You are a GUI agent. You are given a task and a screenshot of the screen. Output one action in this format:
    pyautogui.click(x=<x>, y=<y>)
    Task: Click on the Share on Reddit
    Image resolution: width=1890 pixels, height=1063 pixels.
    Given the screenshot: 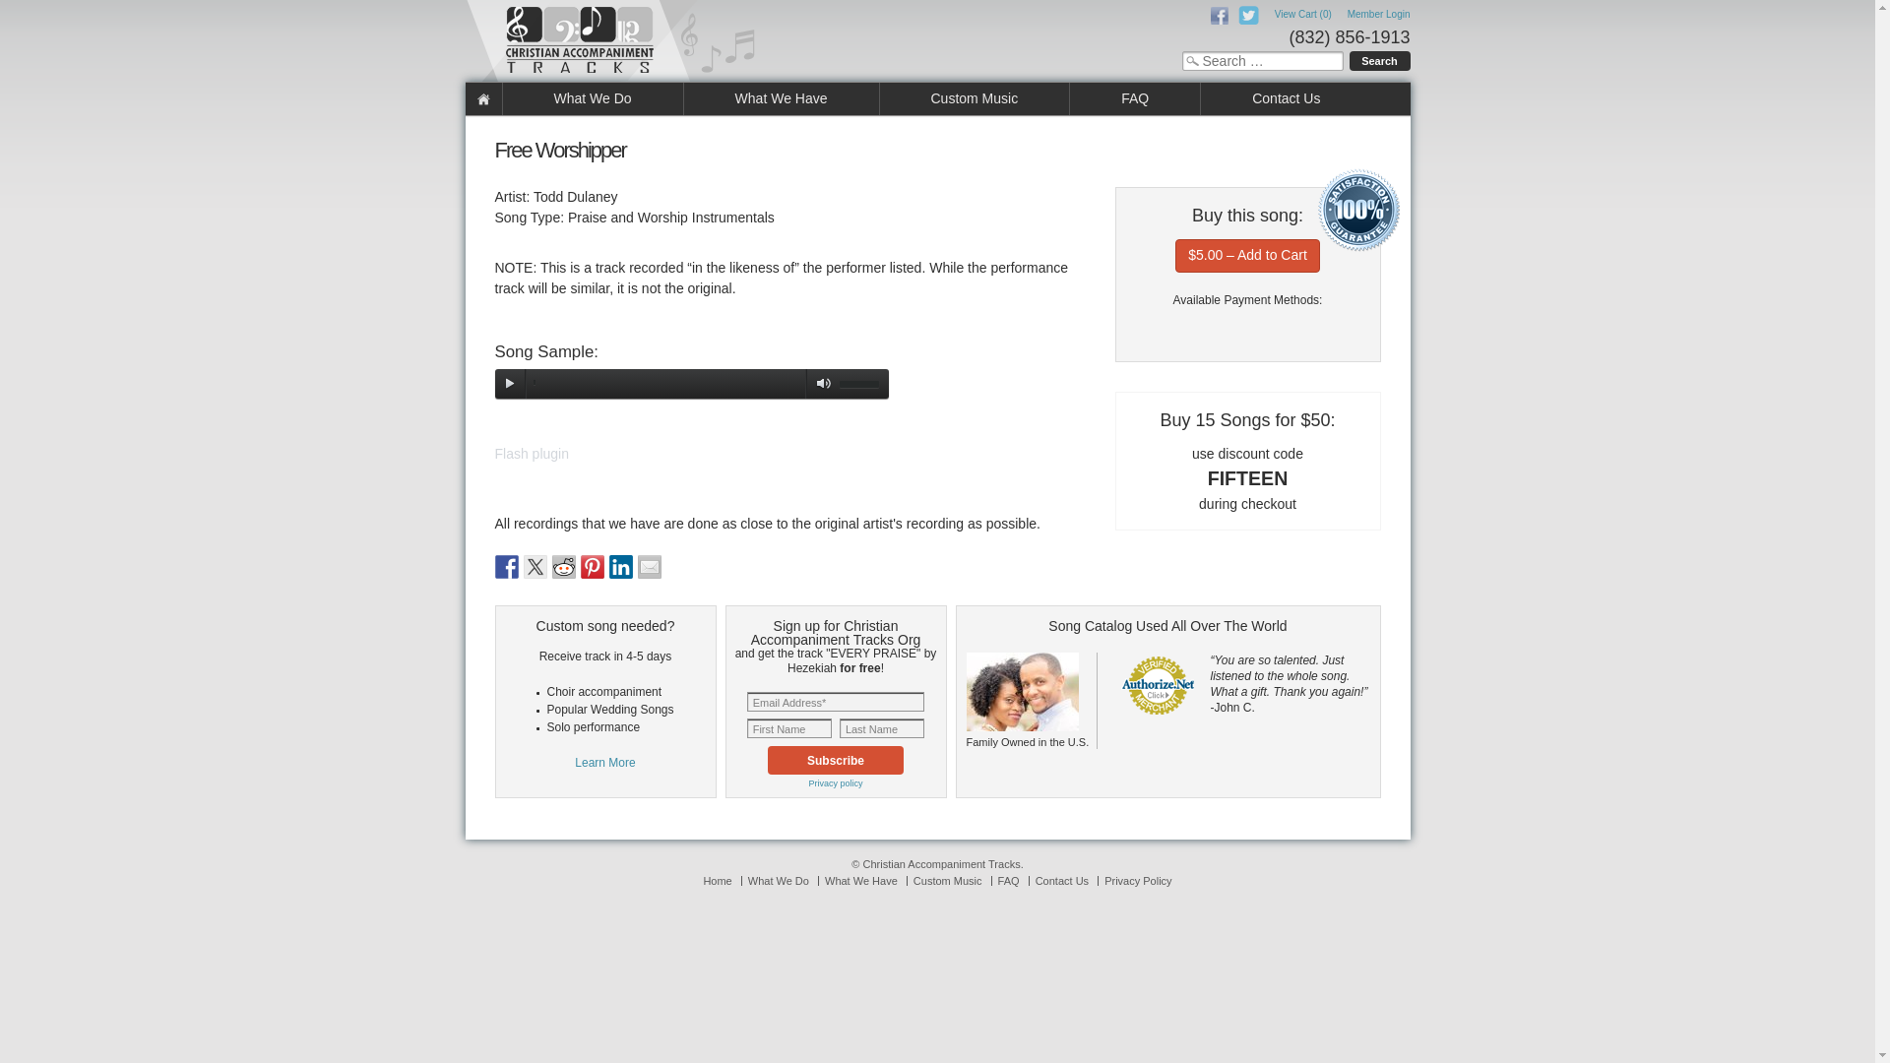 What is the action you would take?
    pyautogui.click(x=563, y=566)
    